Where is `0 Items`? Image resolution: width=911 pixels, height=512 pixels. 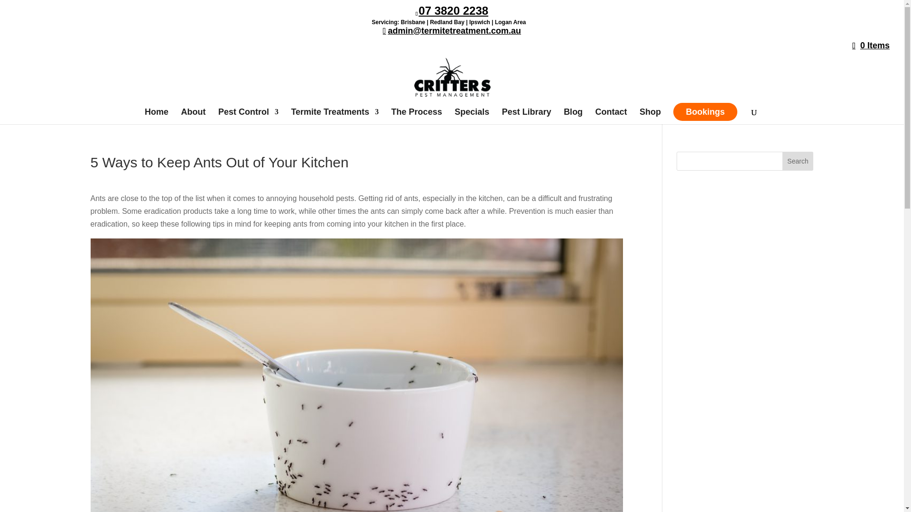
0 Items is located at coordinates (871, 46).